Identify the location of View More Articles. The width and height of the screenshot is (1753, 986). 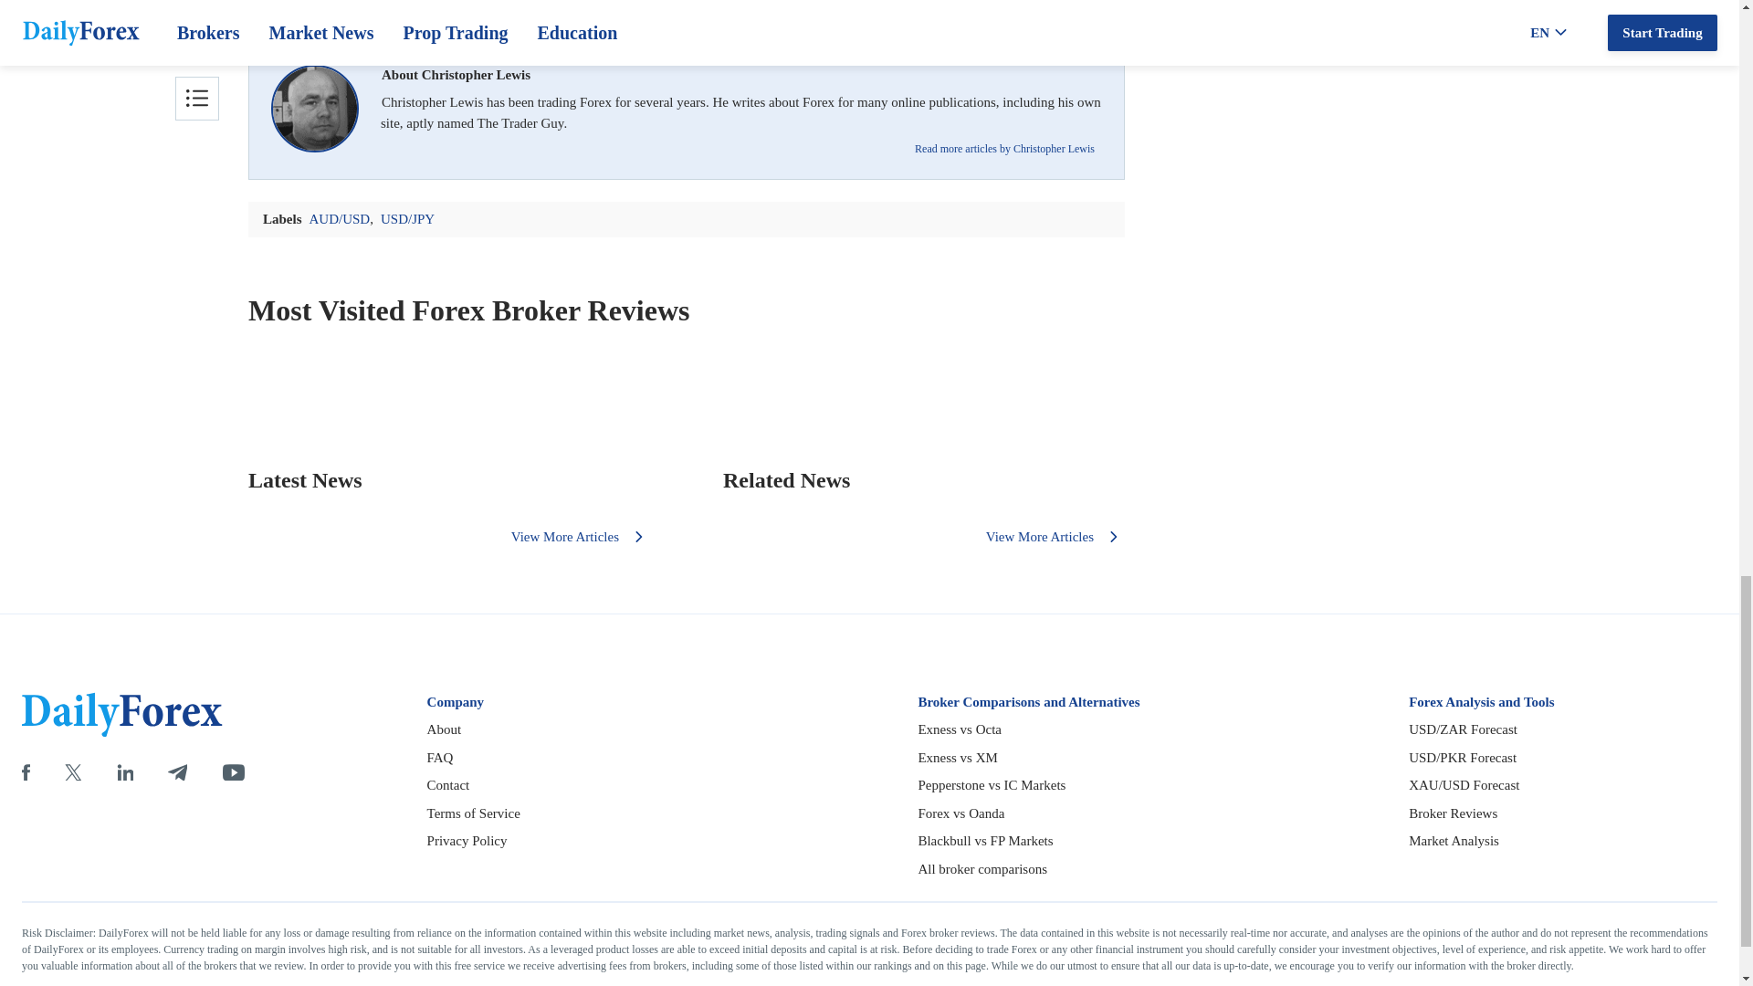
(1055, 537).